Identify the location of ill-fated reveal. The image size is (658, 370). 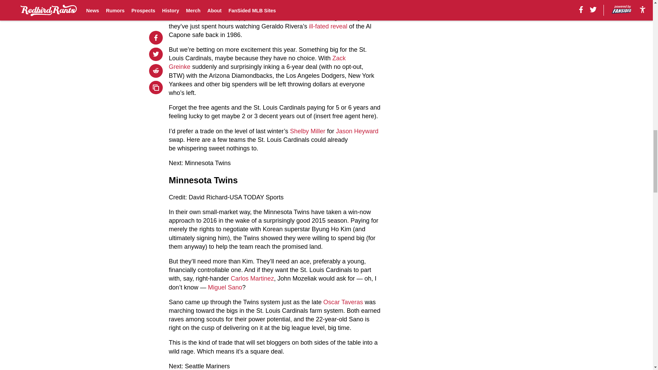
(328, 26).